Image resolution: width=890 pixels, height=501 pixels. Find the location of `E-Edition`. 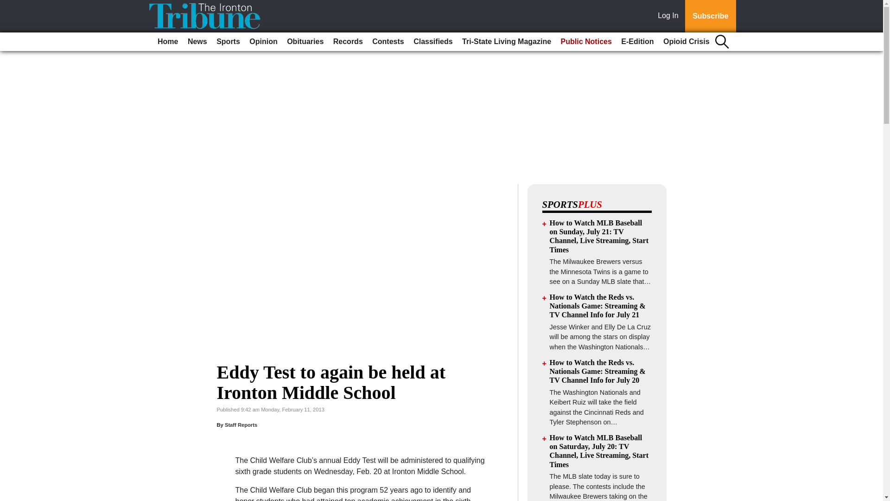

E-Edition is located at coordinates (637, 42).